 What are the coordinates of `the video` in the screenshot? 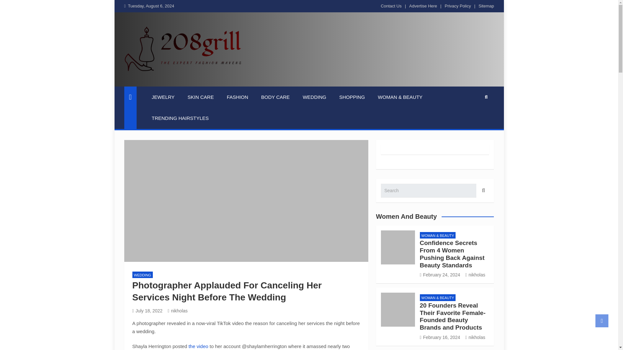 It's located at (198, 346).